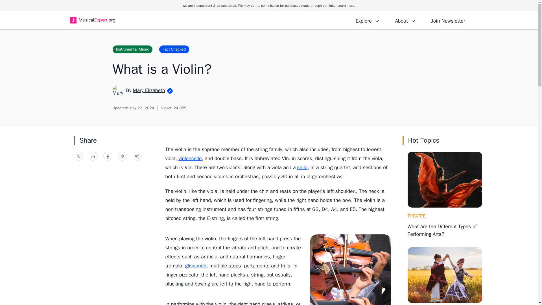  I want to click on Fact Checked, so click(174, 49).